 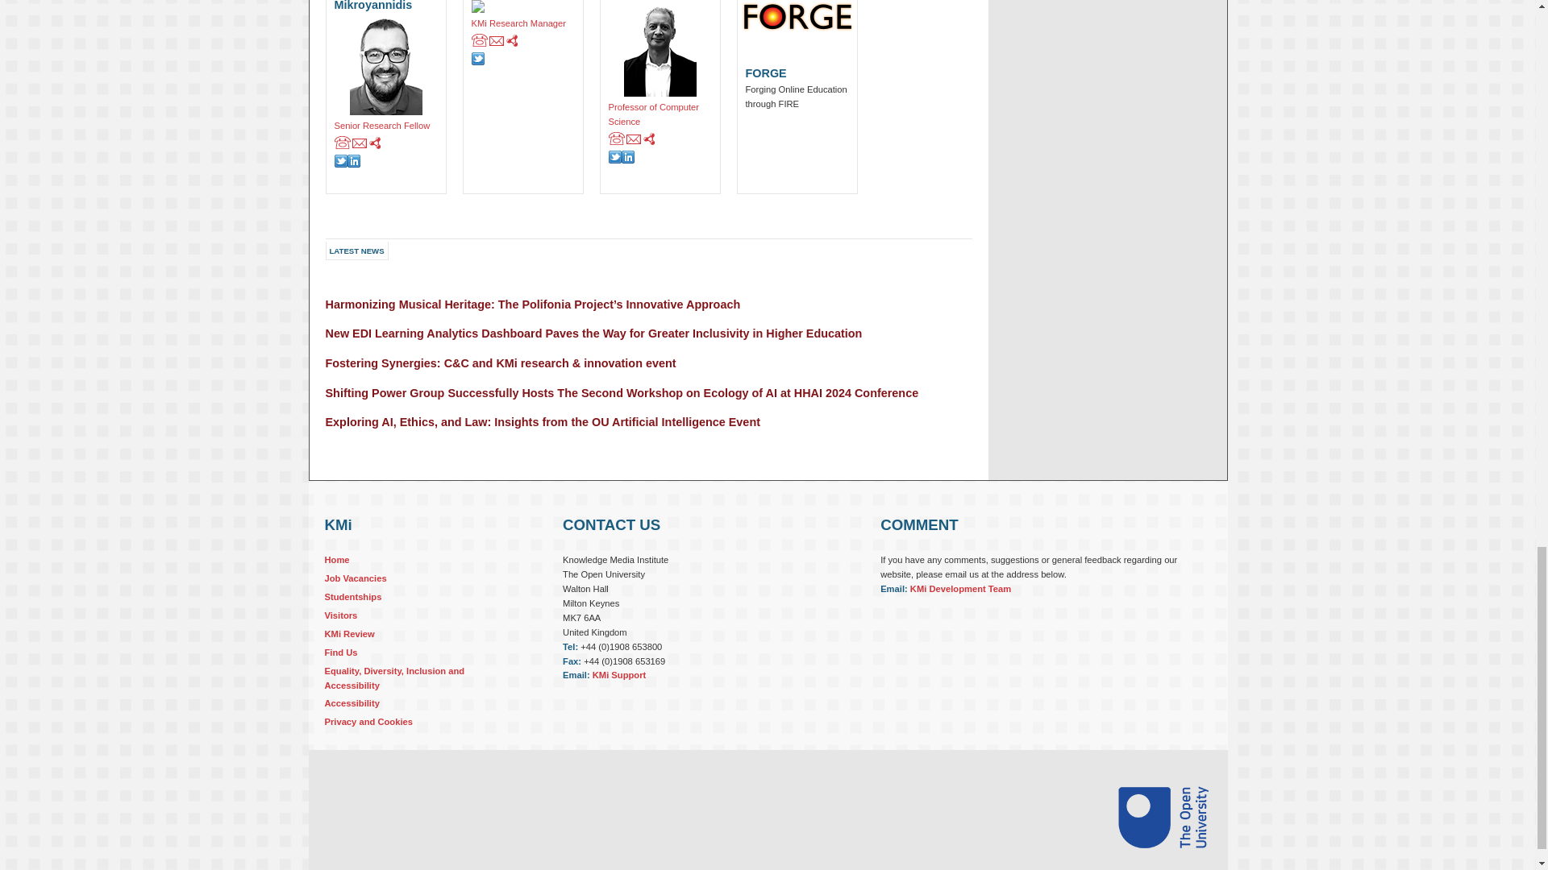 What do you see at coordinates (660, 50) in the screenshot?
I see `John Domingue` at bounding box center [660, 50].